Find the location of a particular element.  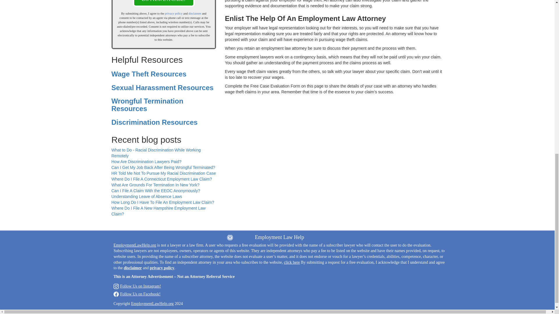

privacy policy is located at coordinates (174, 13).